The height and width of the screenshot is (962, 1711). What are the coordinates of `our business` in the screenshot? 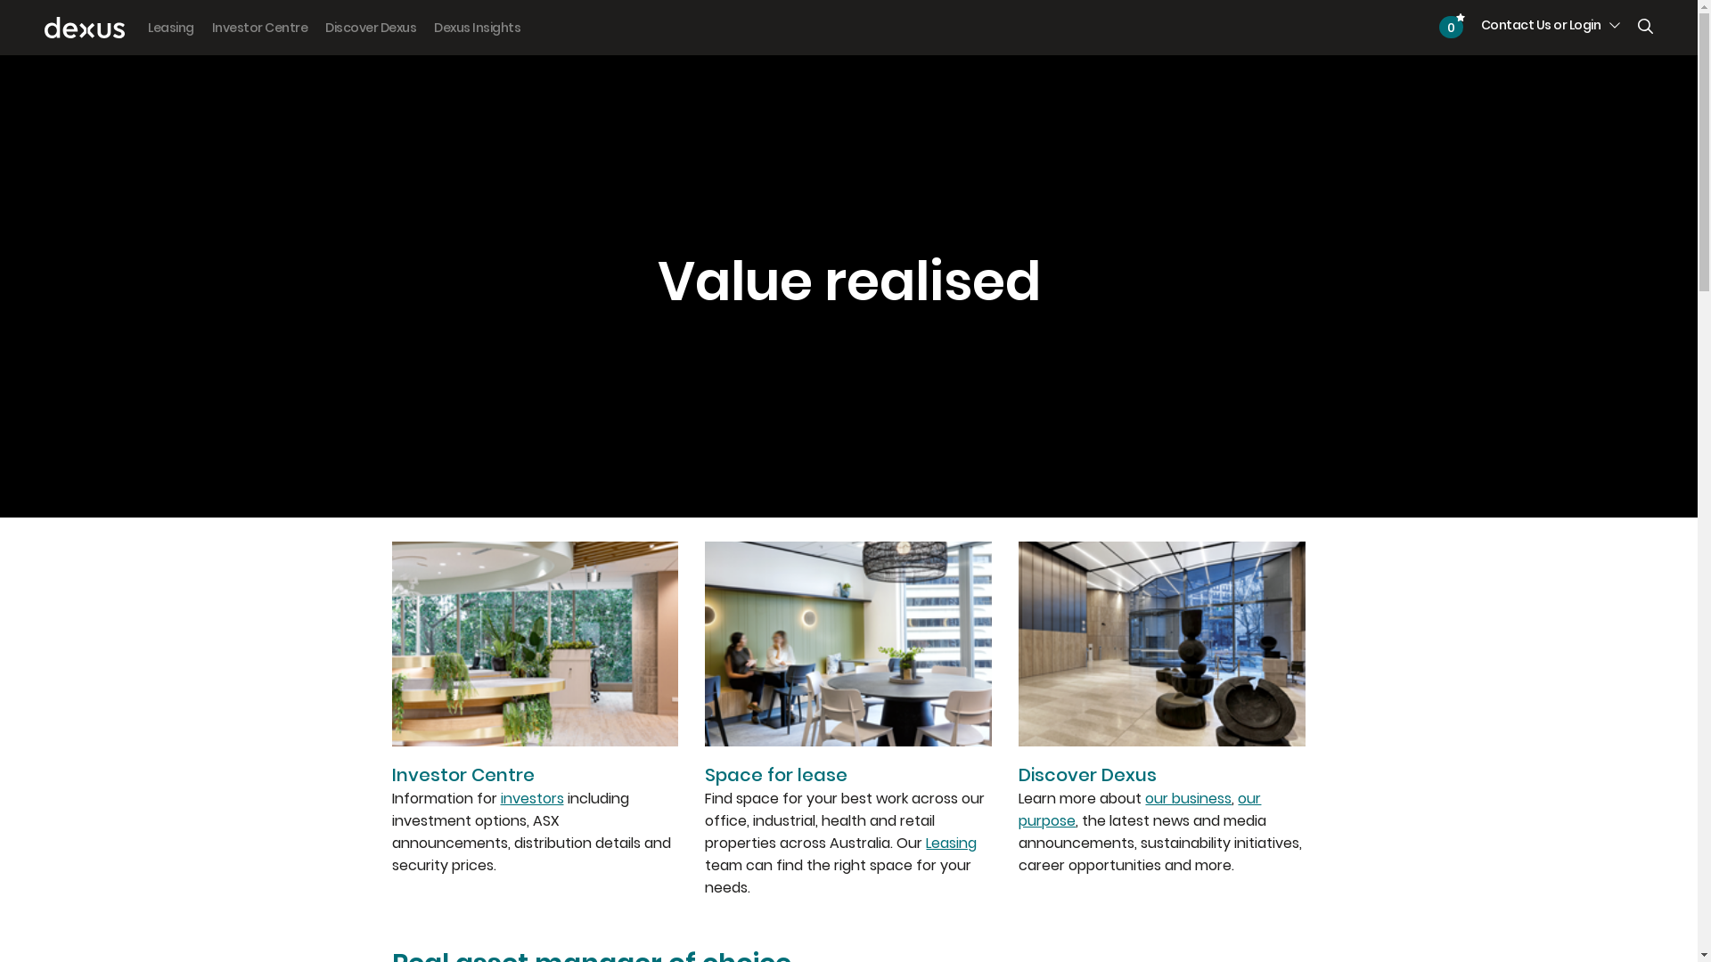 It's located at (1189, 798).